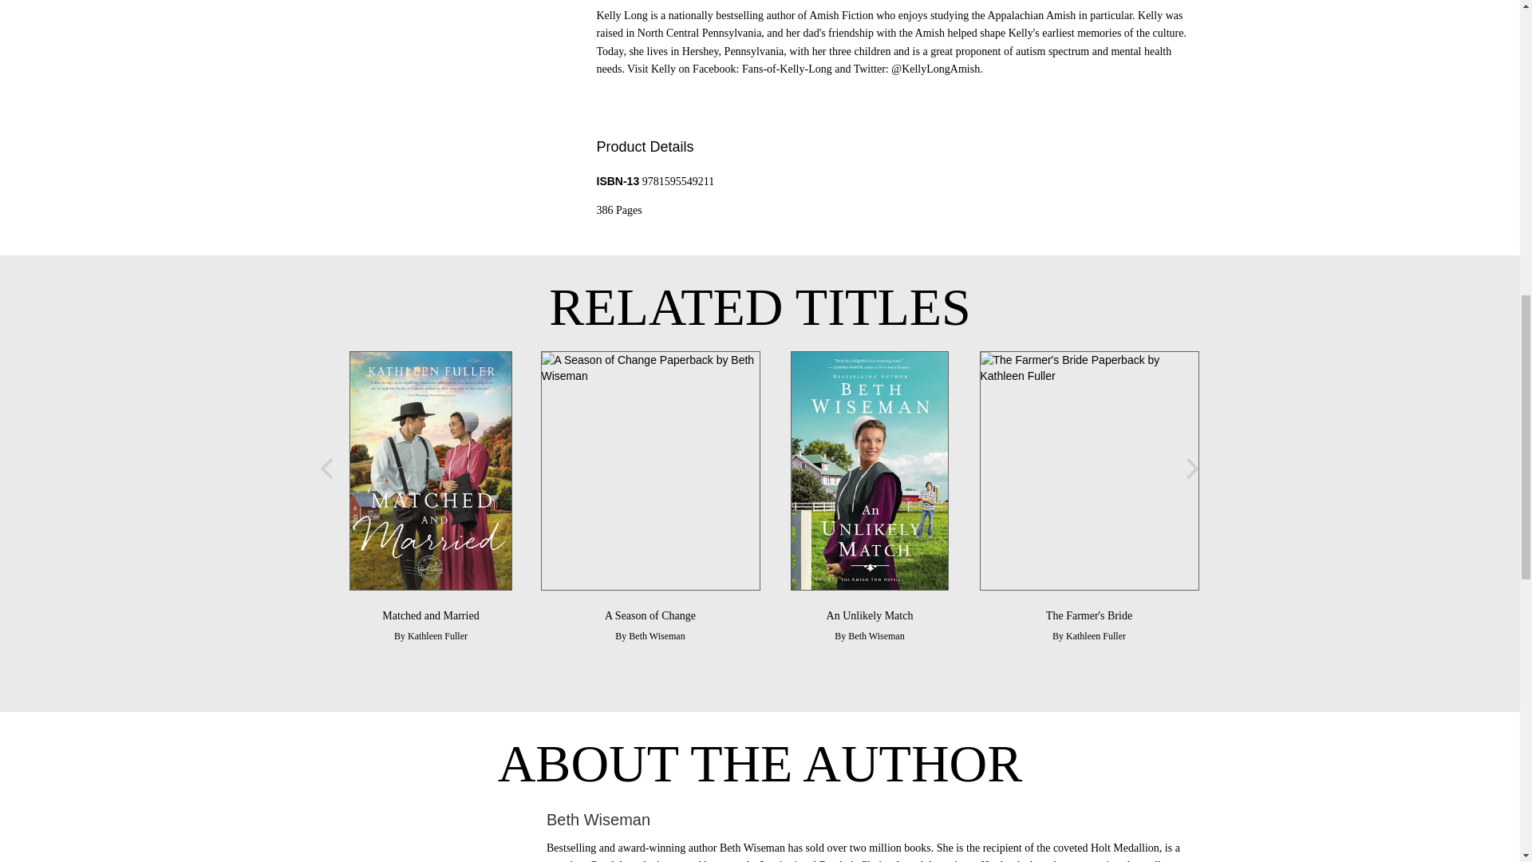 The image size is (1532, 862). I want to click on An Unlikely Match, so click(869, 470).